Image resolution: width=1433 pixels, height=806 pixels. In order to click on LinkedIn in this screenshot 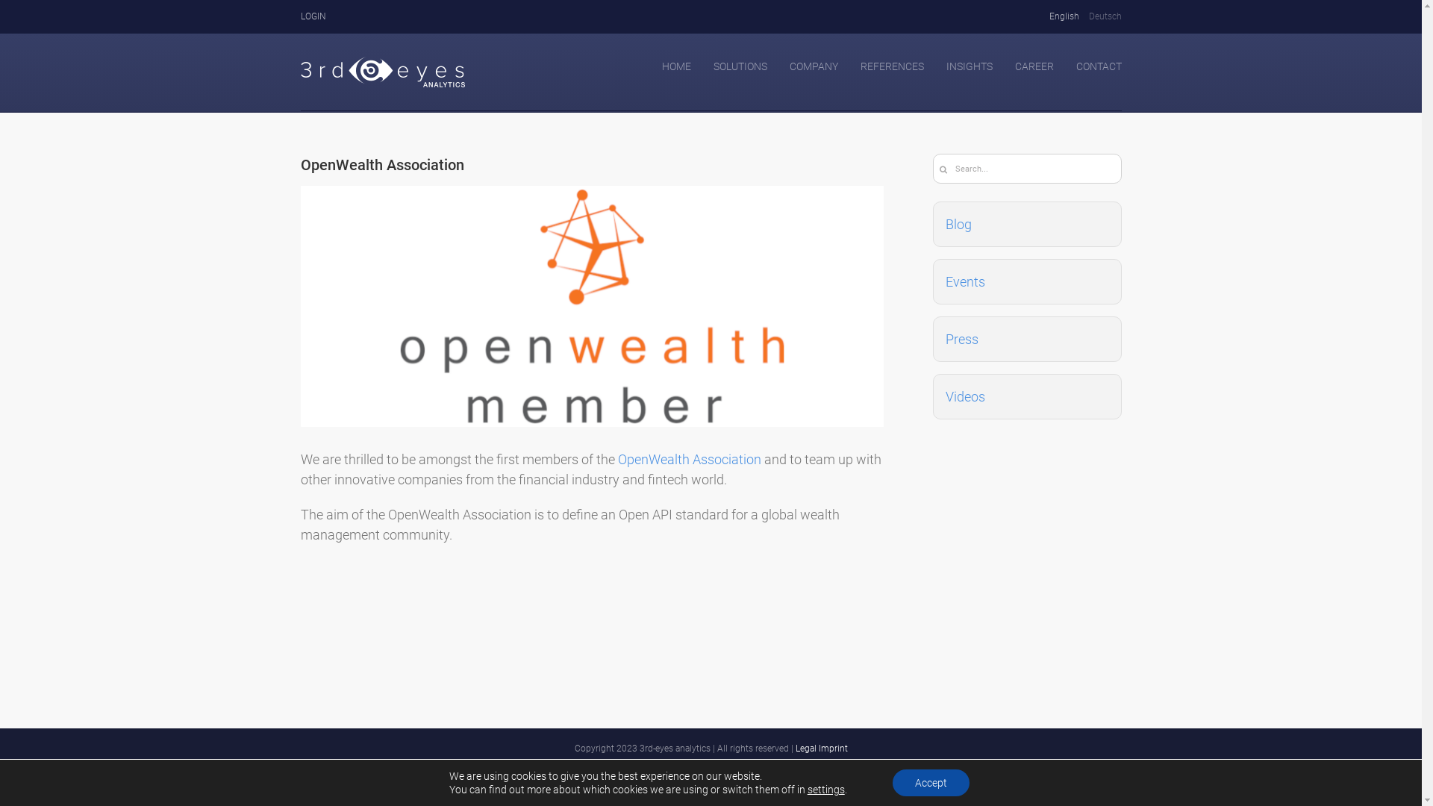, I will do `click(711, 781)`.